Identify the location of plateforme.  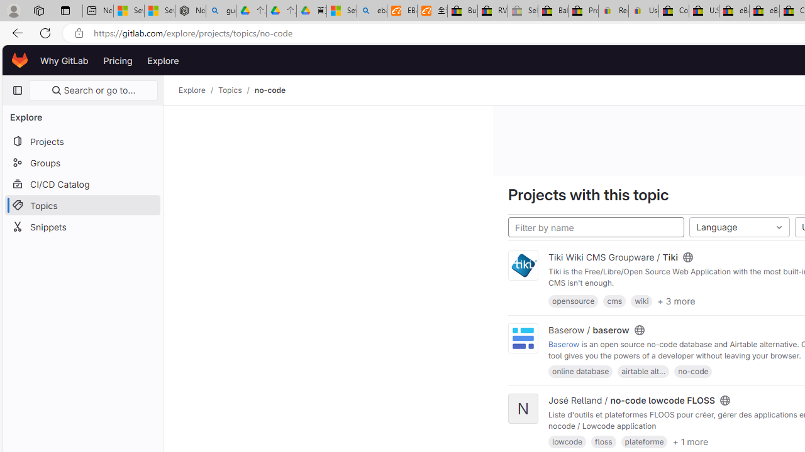
(644, 442).